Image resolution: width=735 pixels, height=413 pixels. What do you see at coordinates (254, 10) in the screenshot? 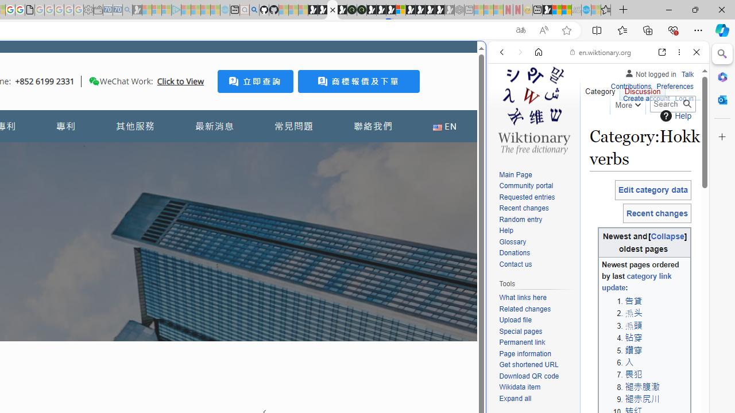
I see `github - Search` at bounding box center [254, 10].